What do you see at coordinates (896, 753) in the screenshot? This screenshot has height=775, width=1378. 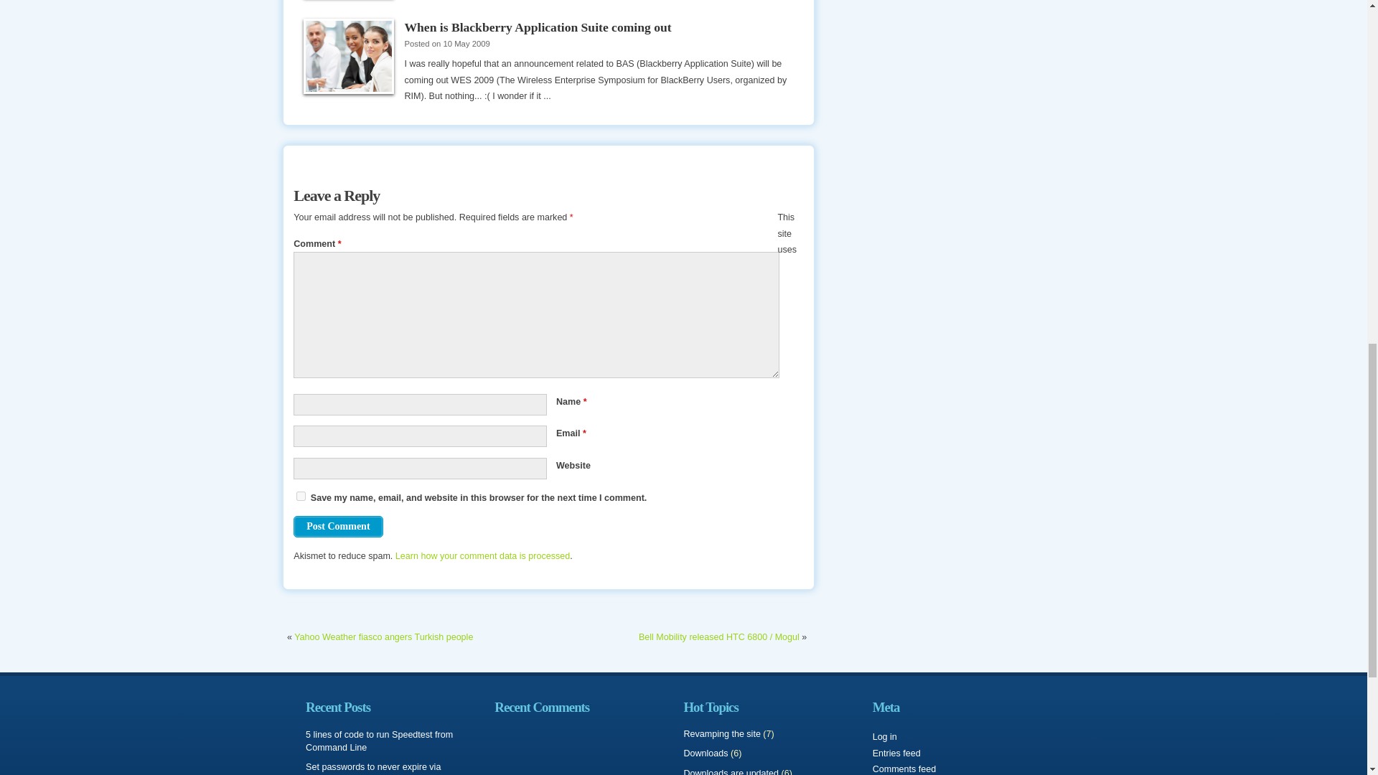 I see `Entries feed` at bounding box center [896, 753].